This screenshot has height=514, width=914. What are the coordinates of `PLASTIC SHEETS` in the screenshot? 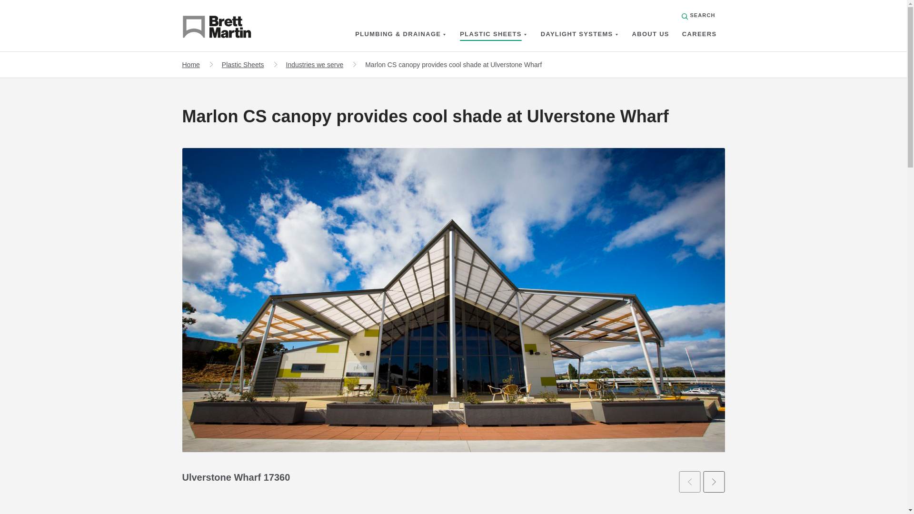 It's located at (490, 34).